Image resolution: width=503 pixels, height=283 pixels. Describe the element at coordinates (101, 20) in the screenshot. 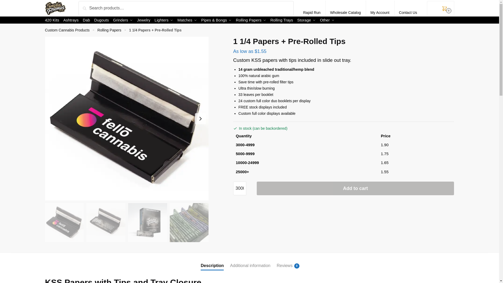

I see `Dugouts` at that location.